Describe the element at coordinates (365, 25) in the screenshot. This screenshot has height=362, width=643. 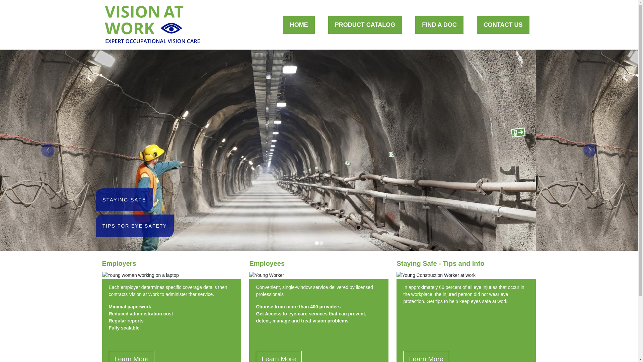
I see `PRODUCT CATALOG` at that location.